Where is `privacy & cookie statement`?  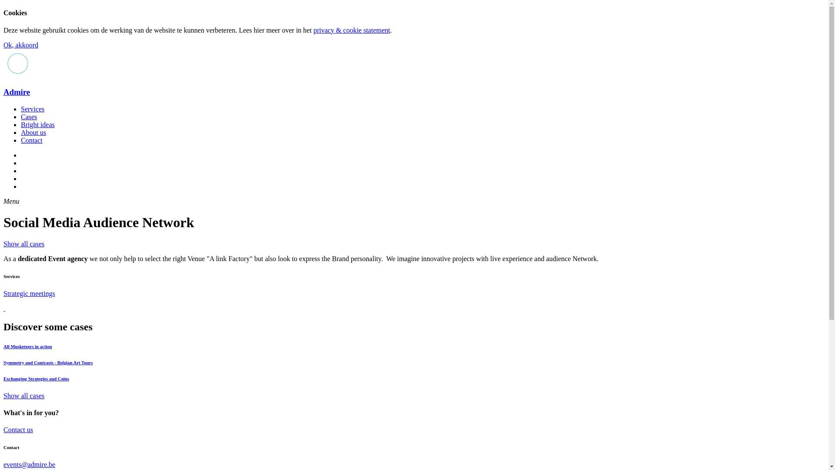 privacy & cookie statement is located at coordinates (352, 30).